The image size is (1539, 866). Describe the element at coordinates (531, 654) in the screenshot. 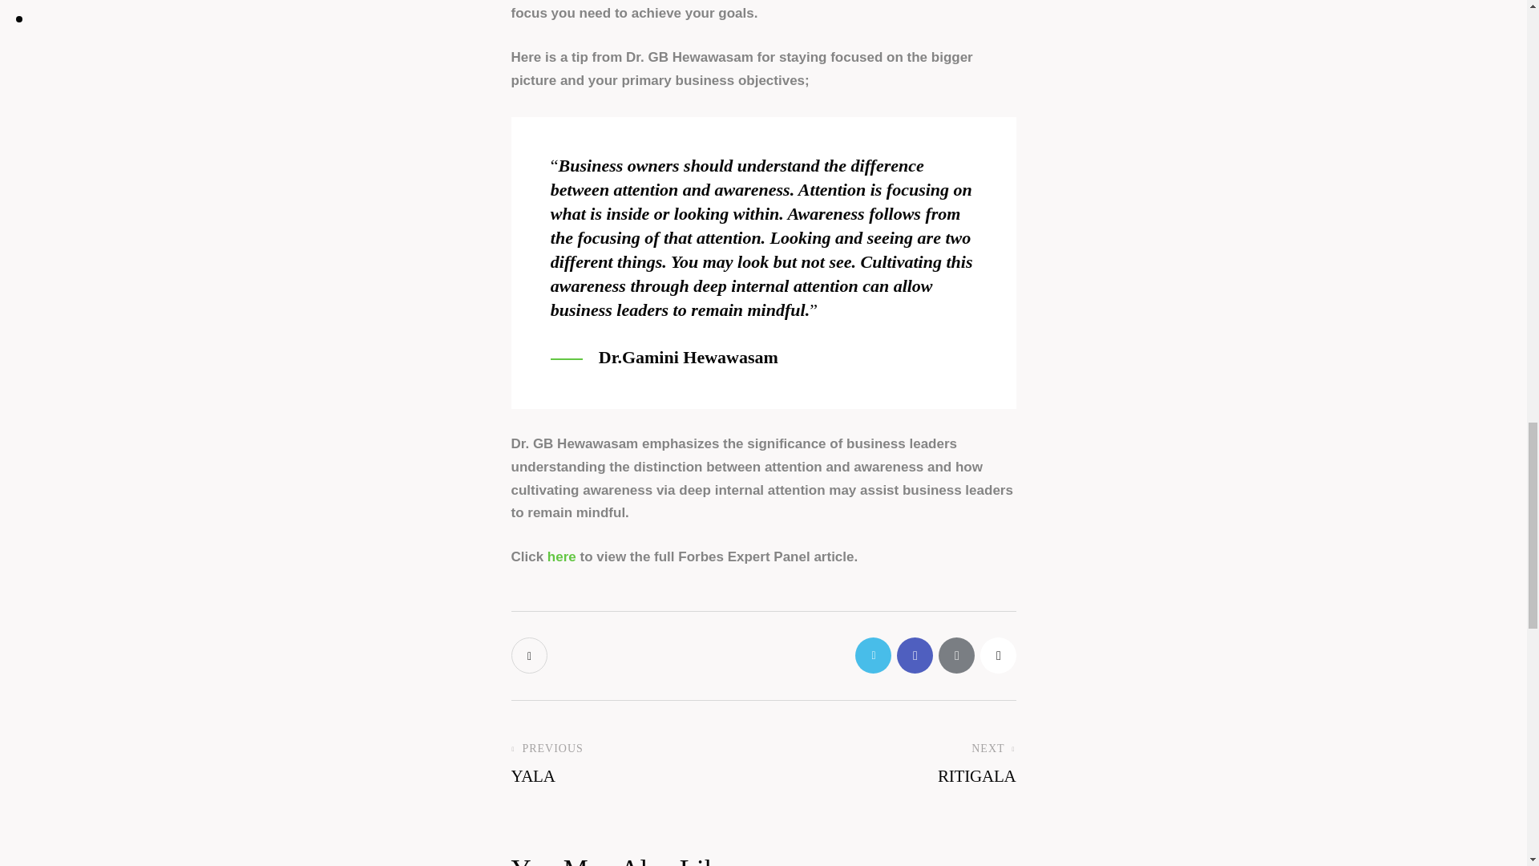

I see `Like` at that location.